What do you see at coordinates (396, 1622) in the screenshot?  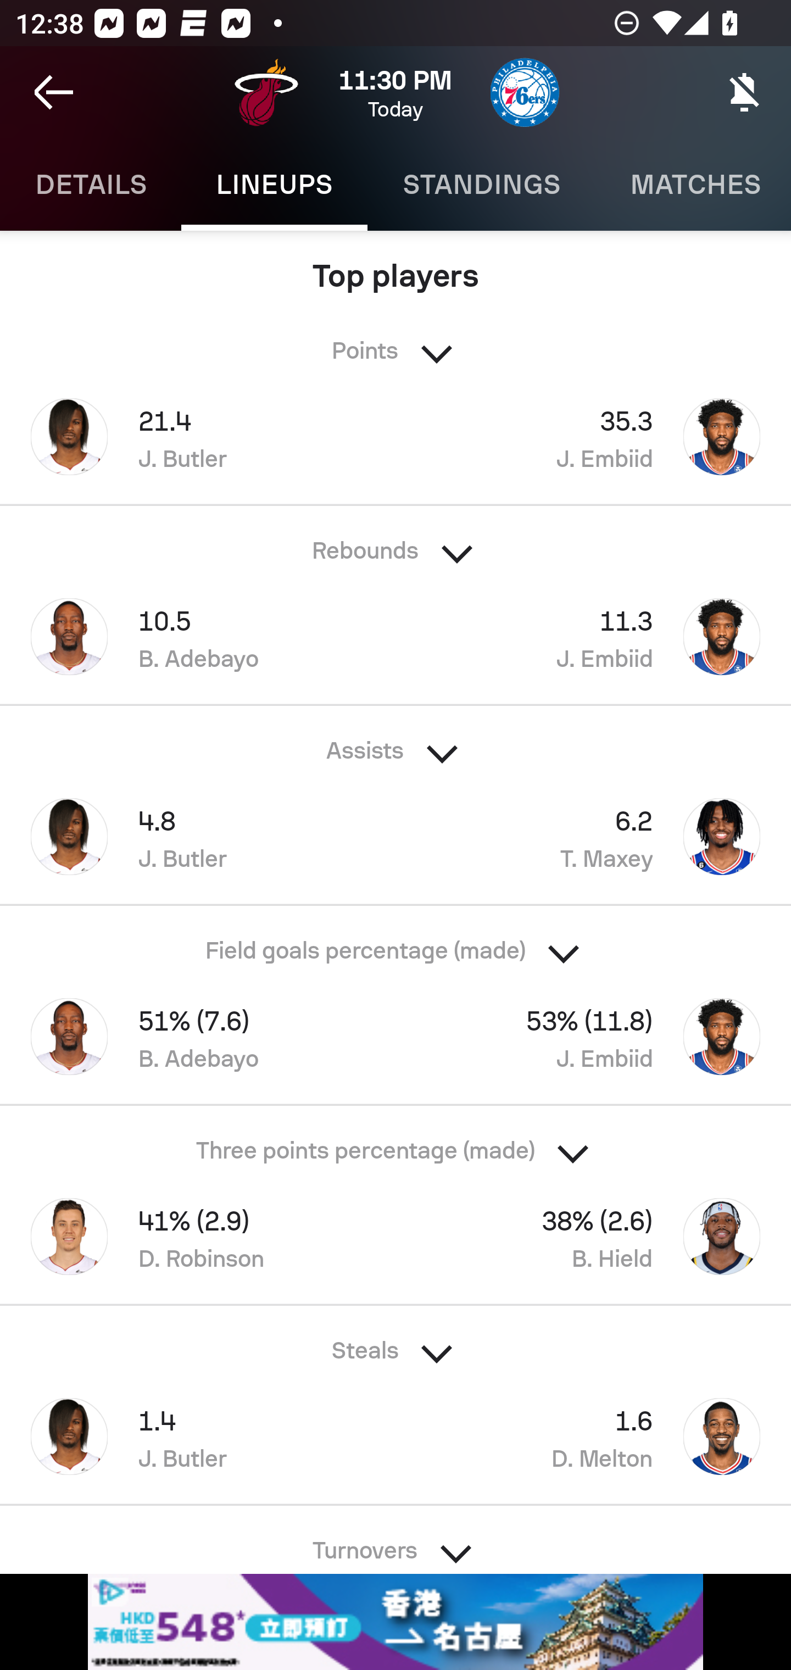 I see `ysfecx5i_320x50` at bounding box center [396, 1622].